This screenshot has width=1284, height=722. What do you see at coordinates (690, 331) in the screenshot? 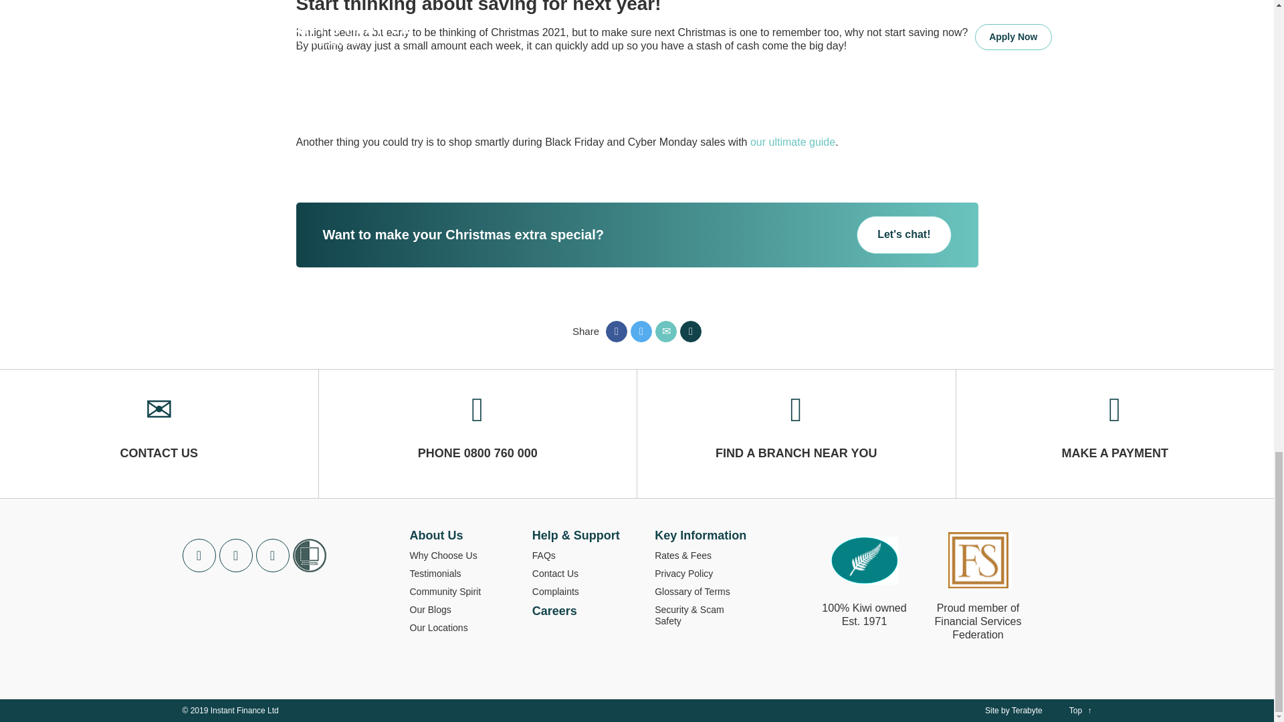
I see `Print this page` at bounding box center [690, 331].